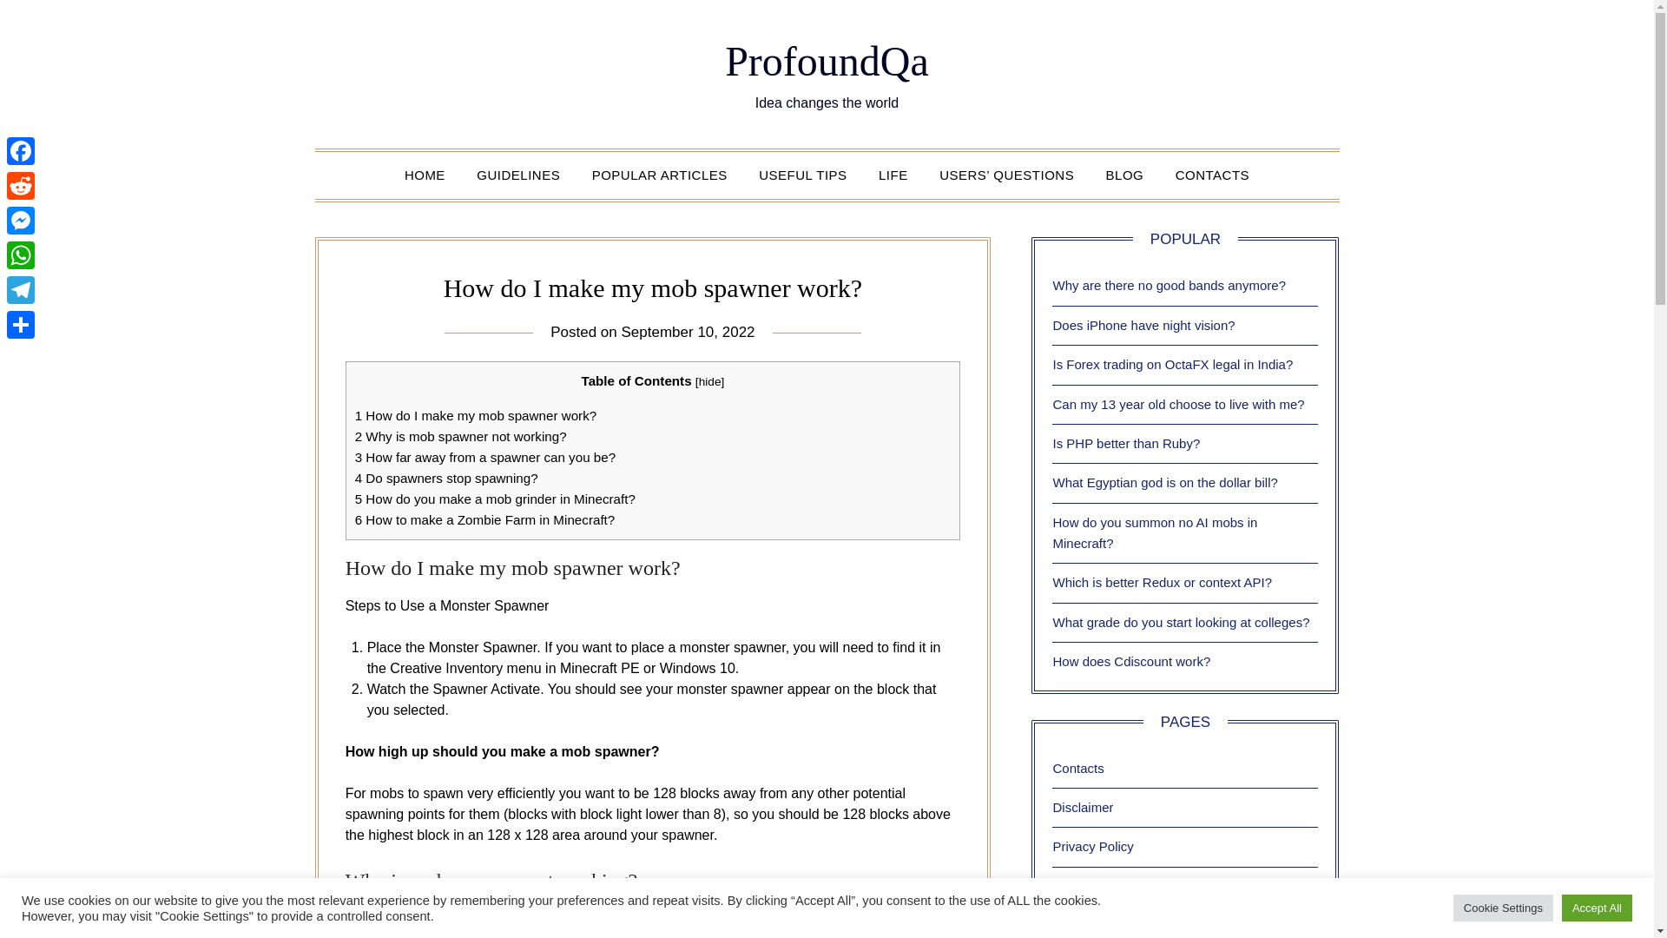 The image size is (1667, 938). What do you see at coordinates (1180, 622) in the screenshot?
I see `What grade do you start looking at colleges?` at bounding box center [1180, 622].